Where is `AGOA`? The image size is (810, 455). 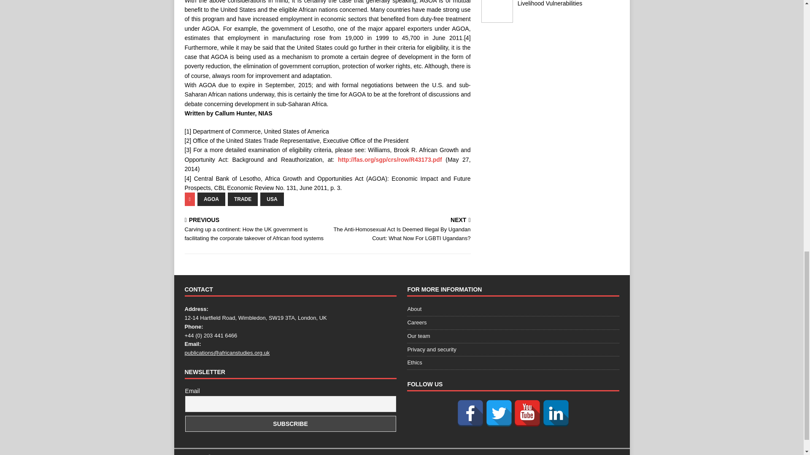
AGOA is located at coordinates (211, 199).